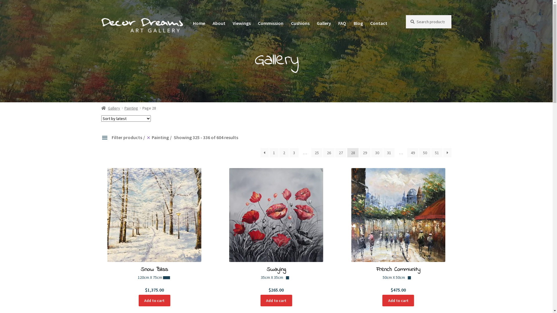 The width and height of the screenshot is (557, 313). What do you see at coordinates (389, 153) in the screenshot?
I see `31` at bounding box center [389, 153].